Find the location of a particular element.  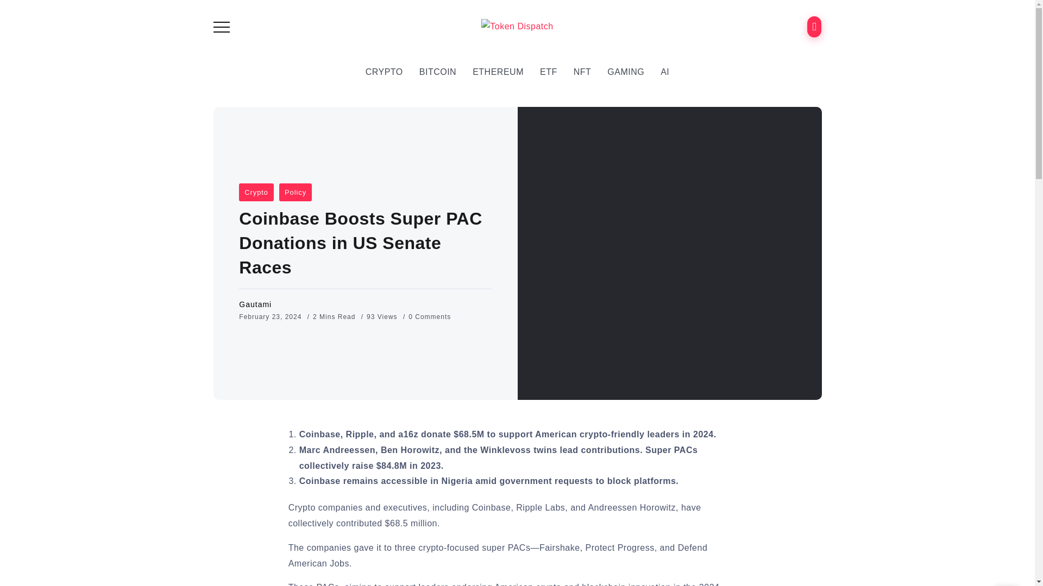

CRYPTO is located at coordinates (384, 72).